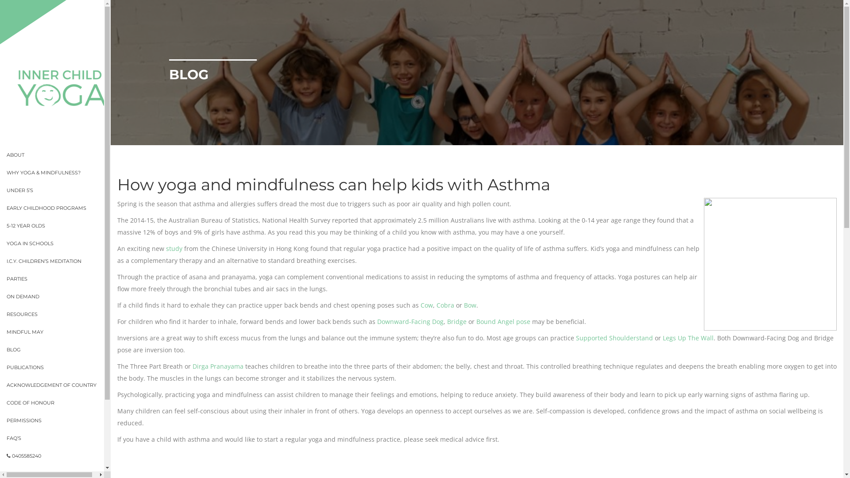 The image size is (850, 478). Describe the element at coordinates (174, 249) in the screenshot. I see `study` at that location.